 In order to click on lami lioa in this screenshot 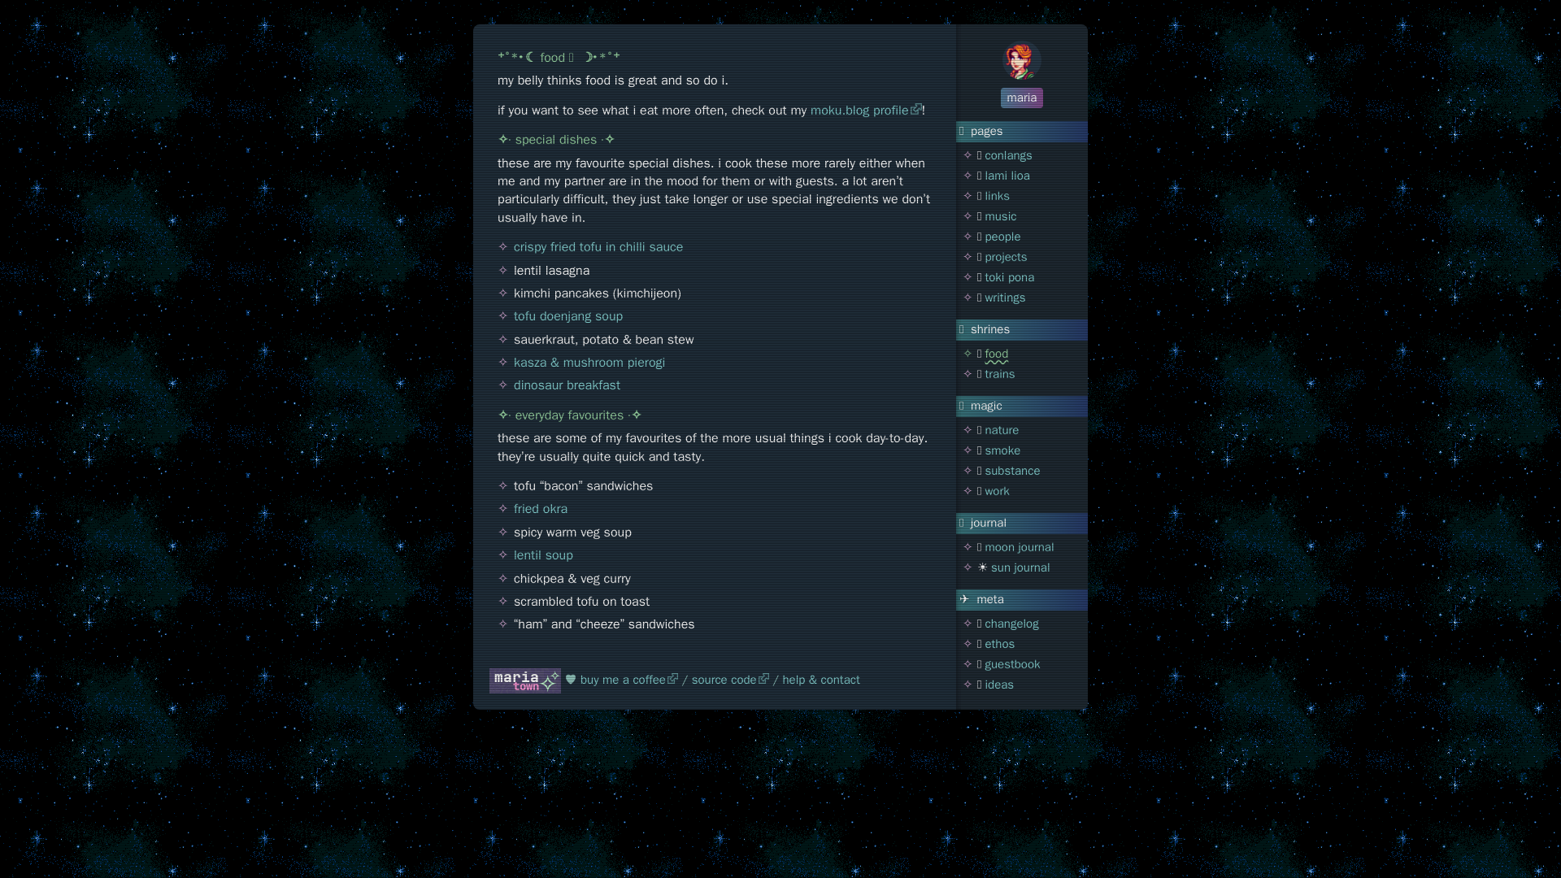, I will do `click(1007, 176)`.